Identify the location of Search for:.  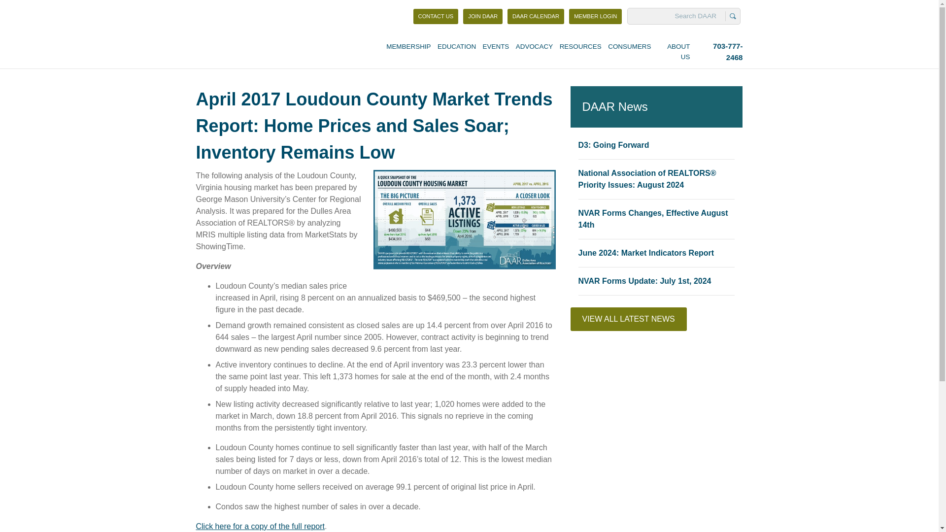
(677, 16).